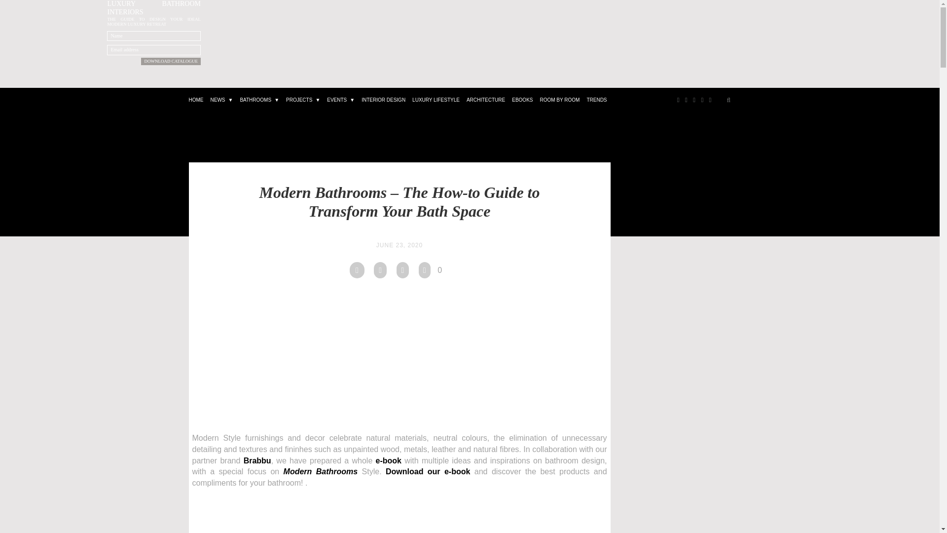 This screenshot has height=533, width=947. I want to click on BATHROOMS, so click(259, 102).